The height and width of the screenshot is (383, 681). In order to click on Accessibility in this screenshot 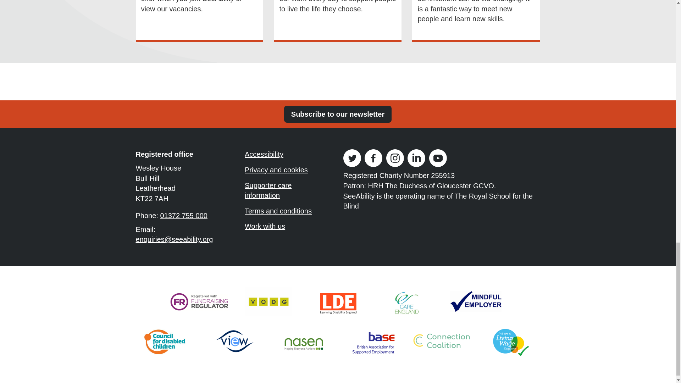, I will do `click(286, 155)`.